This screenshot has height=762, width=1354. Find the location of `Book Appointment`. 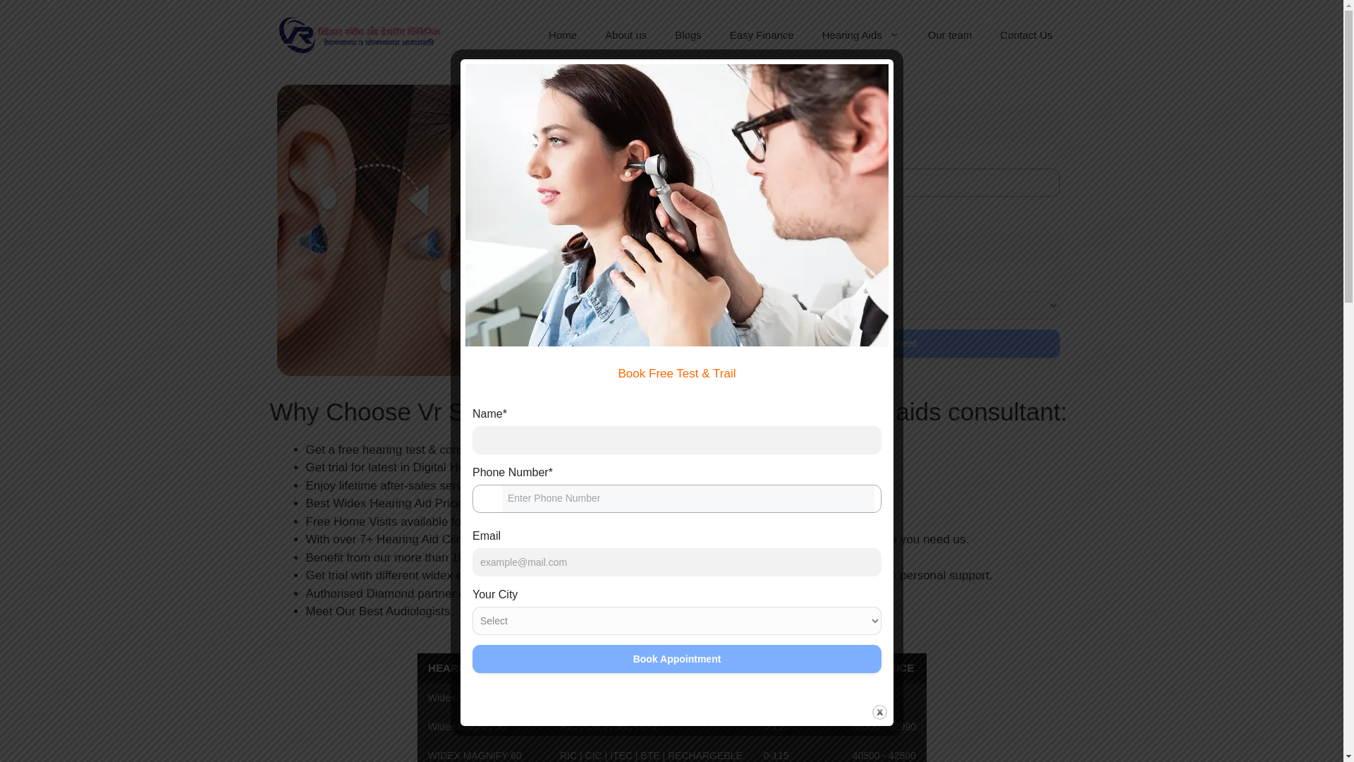

Book Appointment is located at coordinates (872, 343).